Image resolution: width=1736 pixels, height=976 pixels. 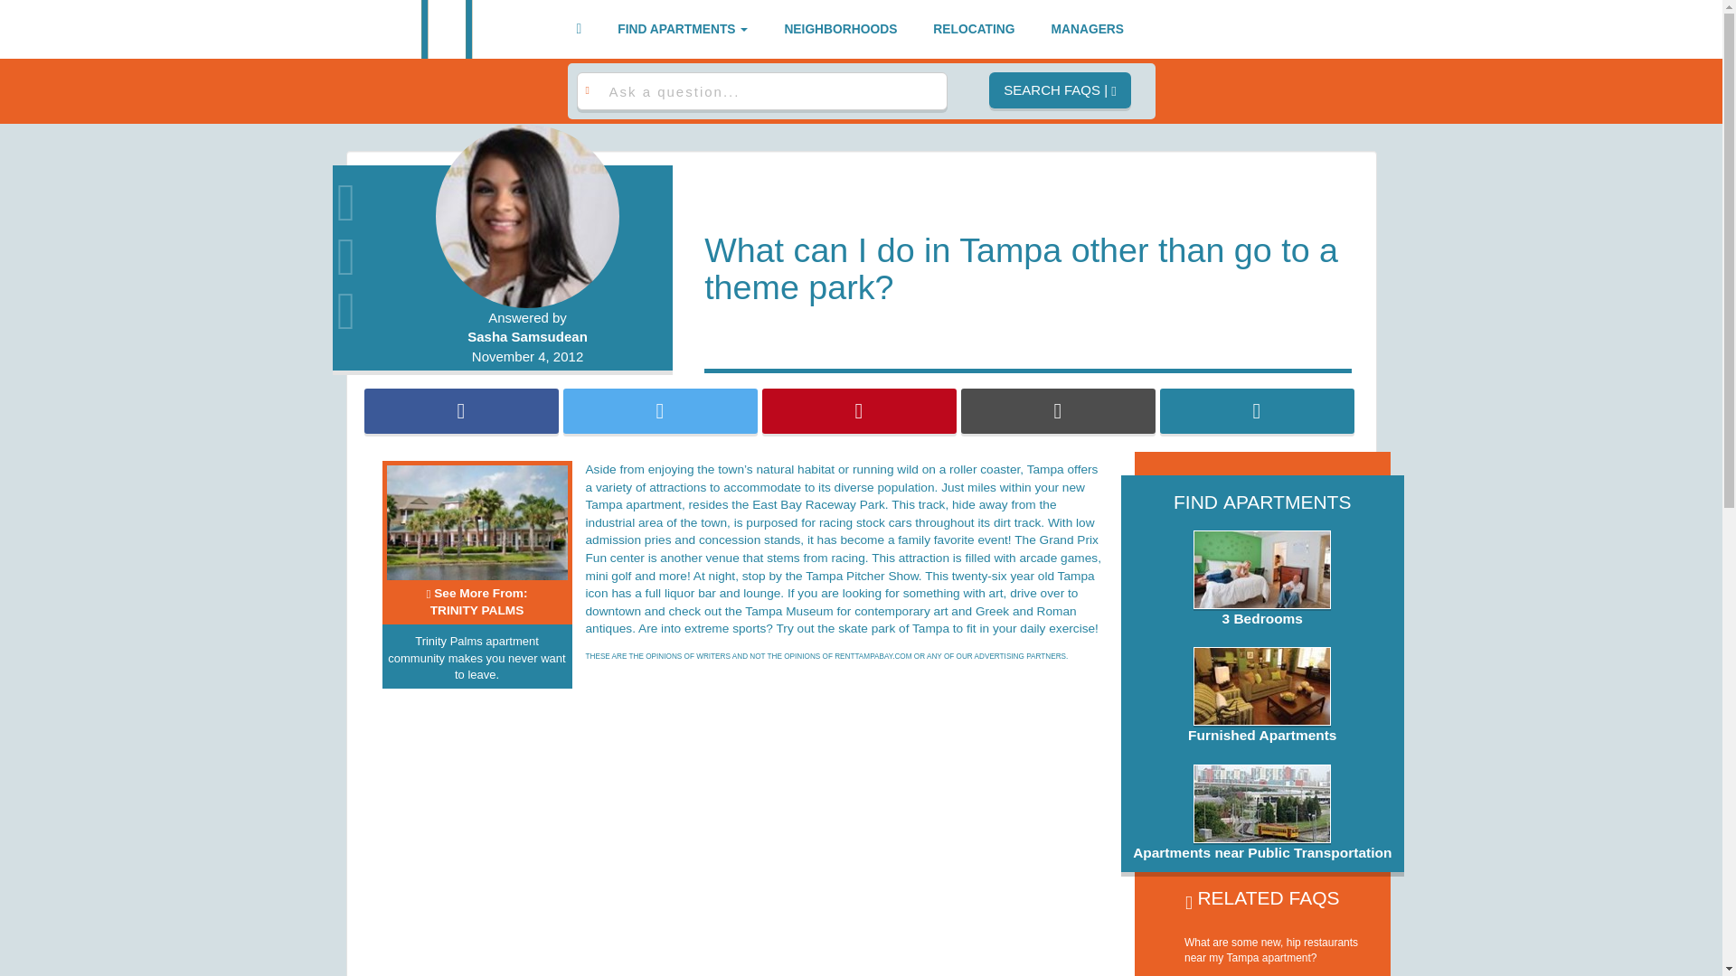 What do you see at coordinates (683, 29) in the screenshot?
I see `FIND APARTMENTS` at bounding box center [683, 29].